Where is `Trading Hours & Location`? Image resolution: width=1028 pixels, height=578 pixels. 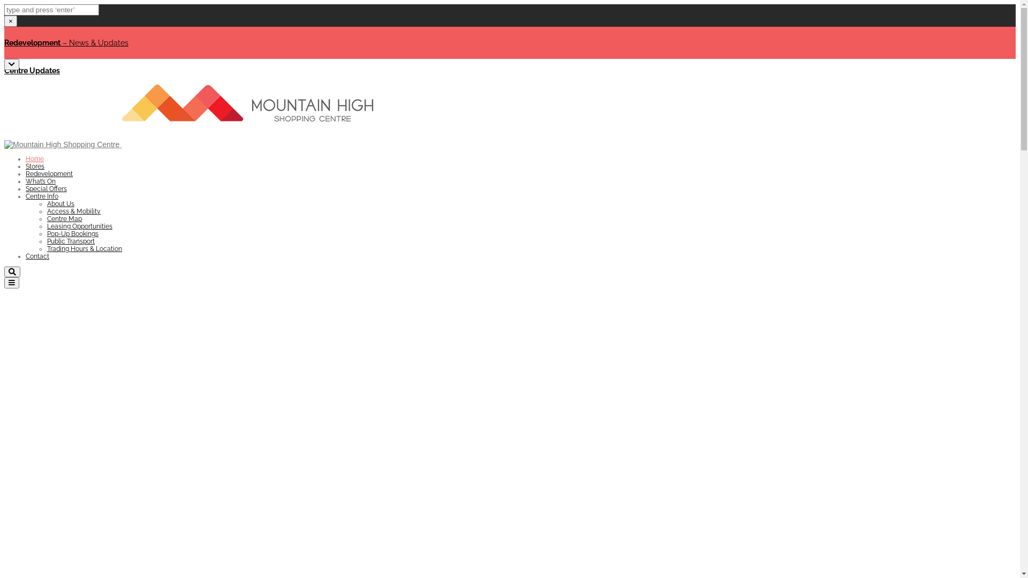
Trading Hours & Location is located at coordinates (85, 249).